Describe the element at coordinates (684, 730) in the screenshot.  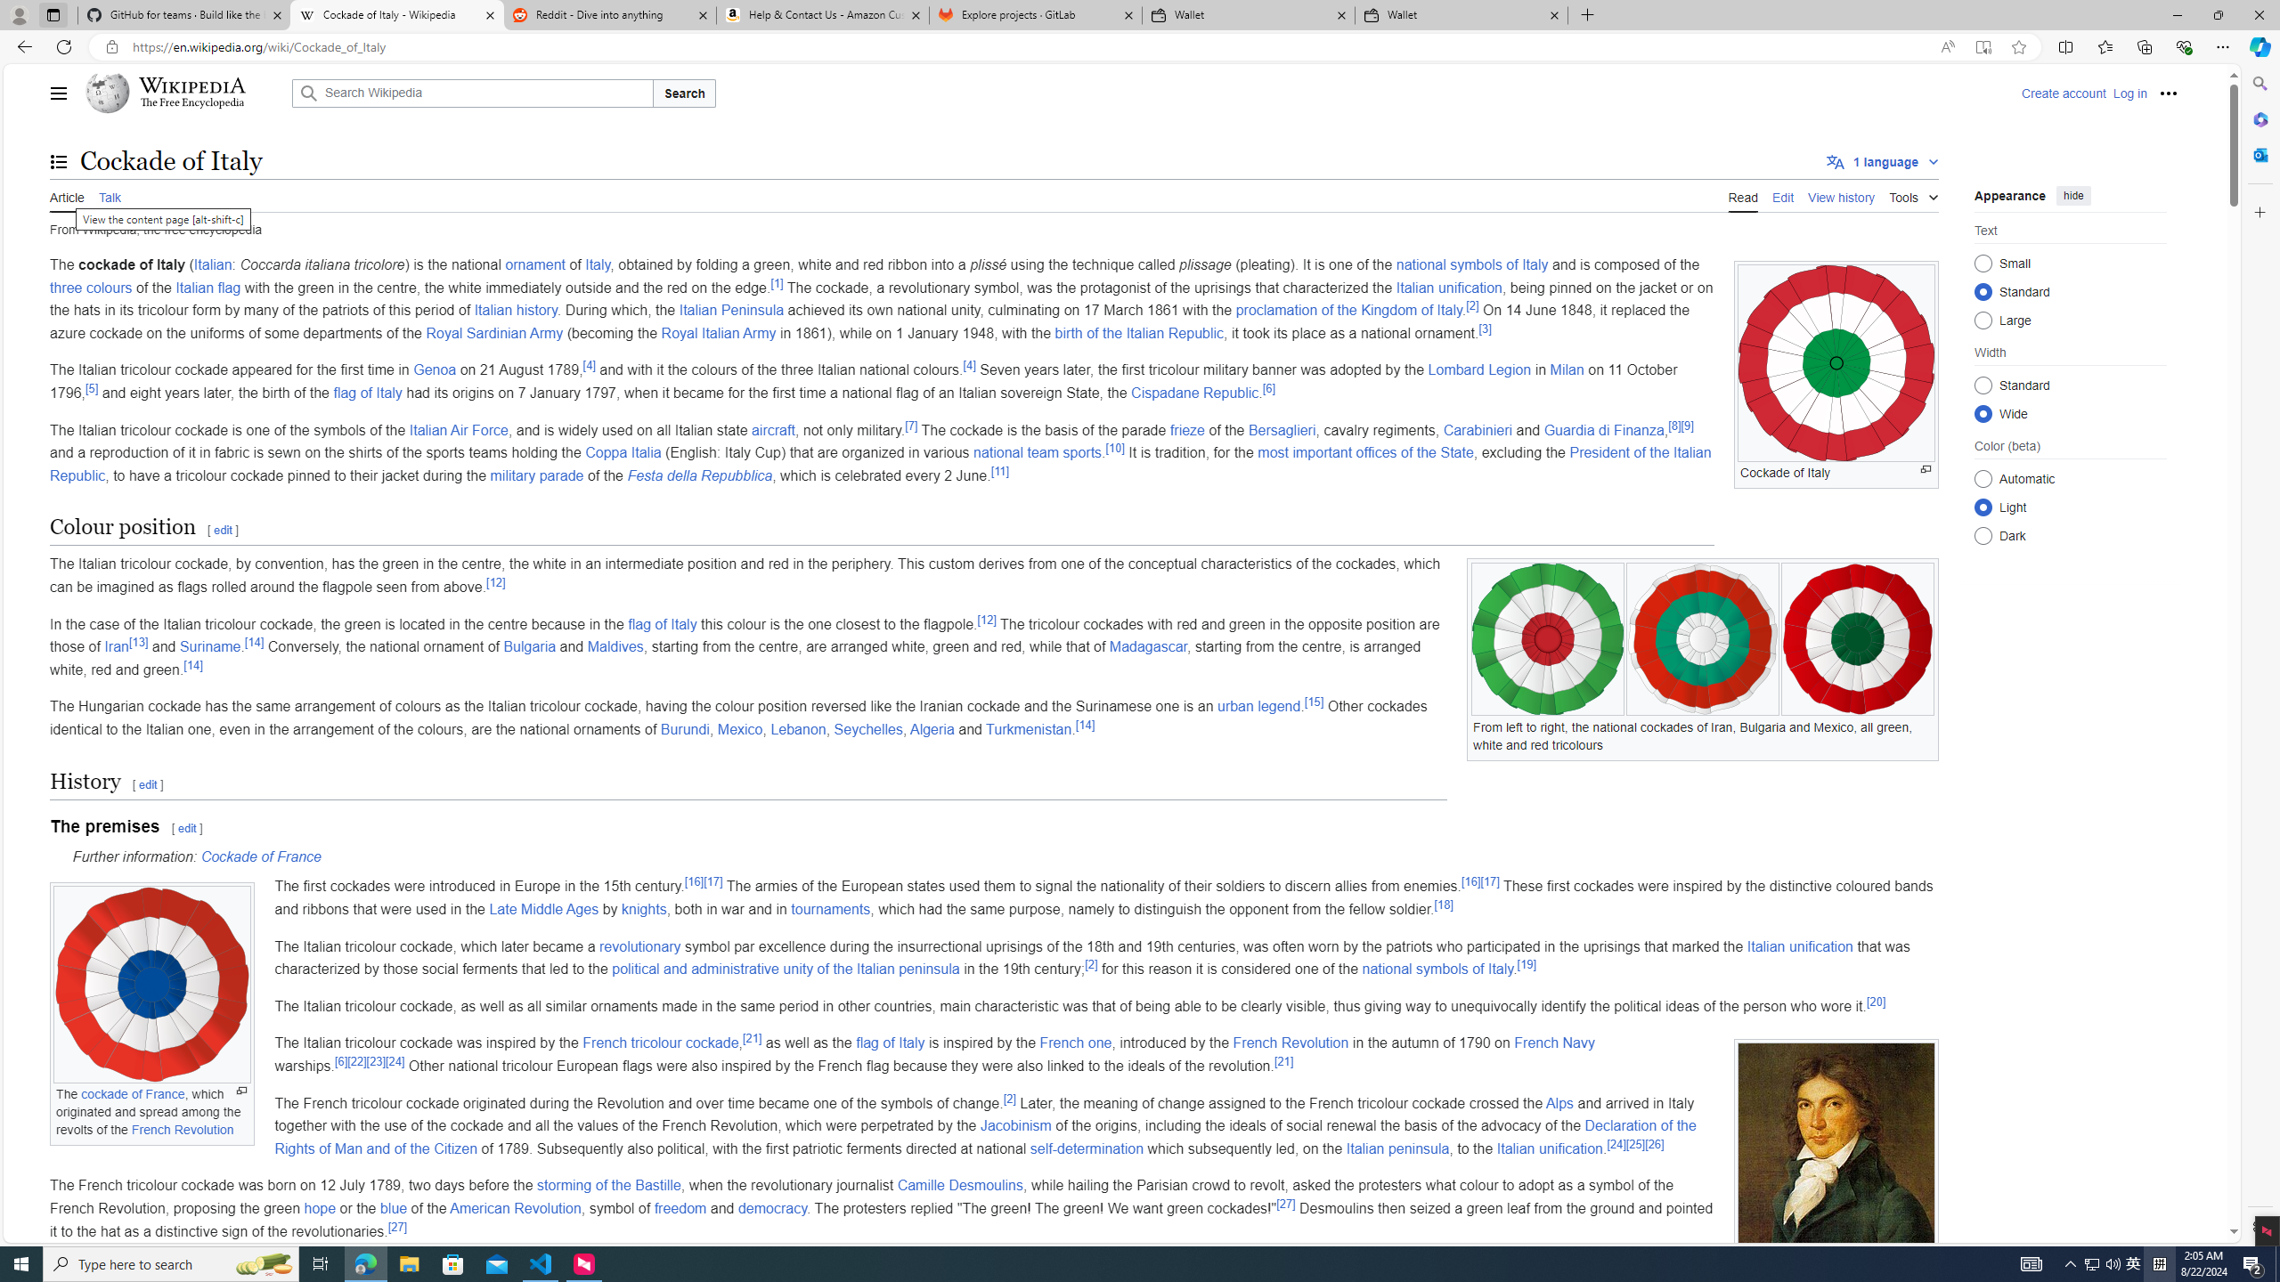
I see `Burundi` at that location.